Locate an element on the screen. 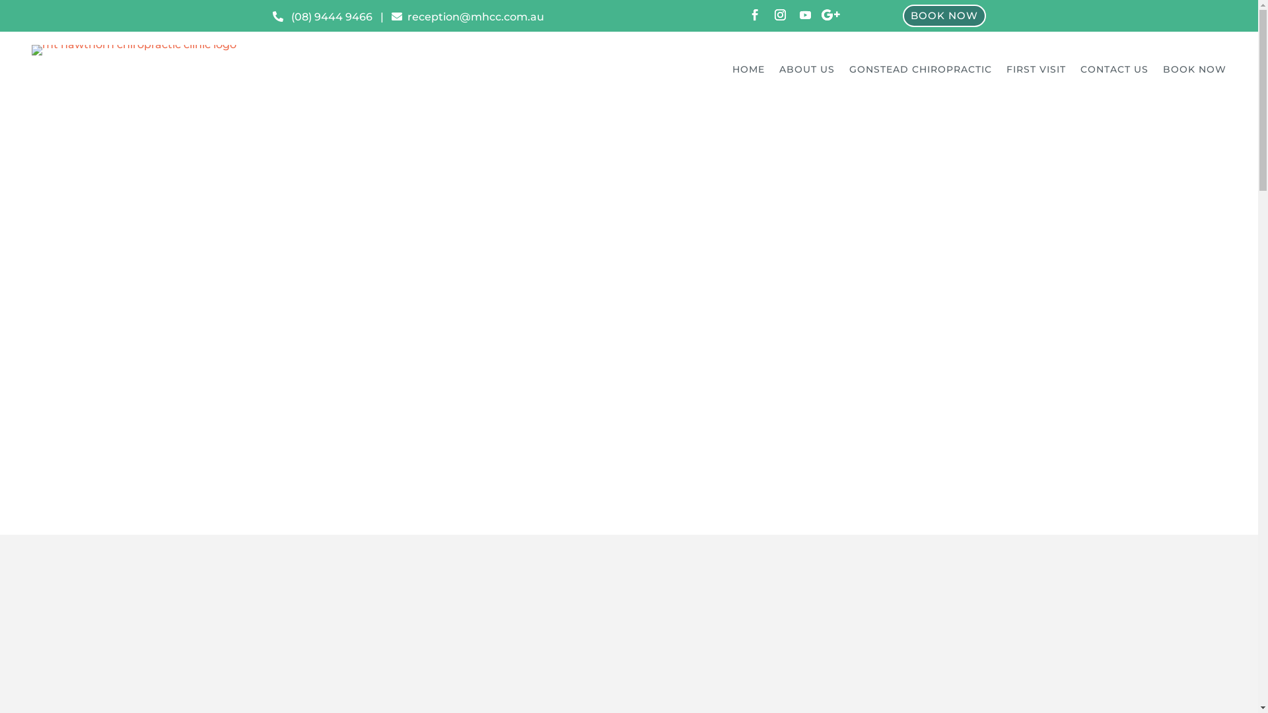 The height and width of the screenshot is (713, 1268). CONTACT US is located at coordinates (1115, 72).